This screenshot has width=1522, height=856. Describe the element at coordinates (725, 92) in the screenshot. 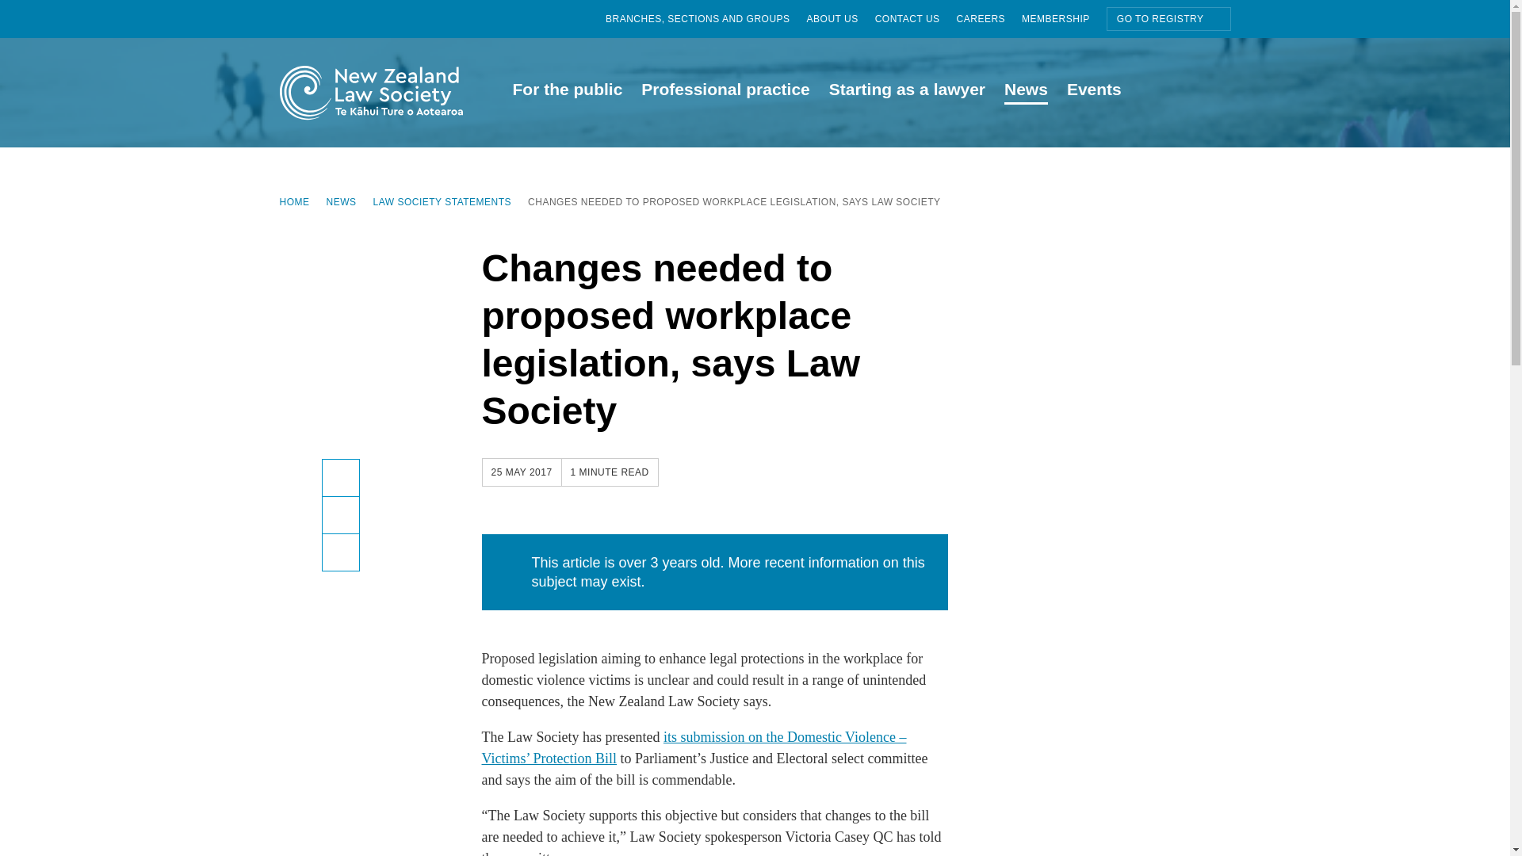

I see `Professional practice` at that location.